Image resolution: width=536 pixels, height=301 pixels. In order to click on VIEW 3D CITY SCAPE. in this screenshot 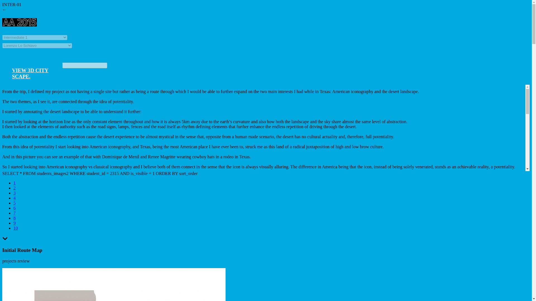, I will do `click(30, 73)`.